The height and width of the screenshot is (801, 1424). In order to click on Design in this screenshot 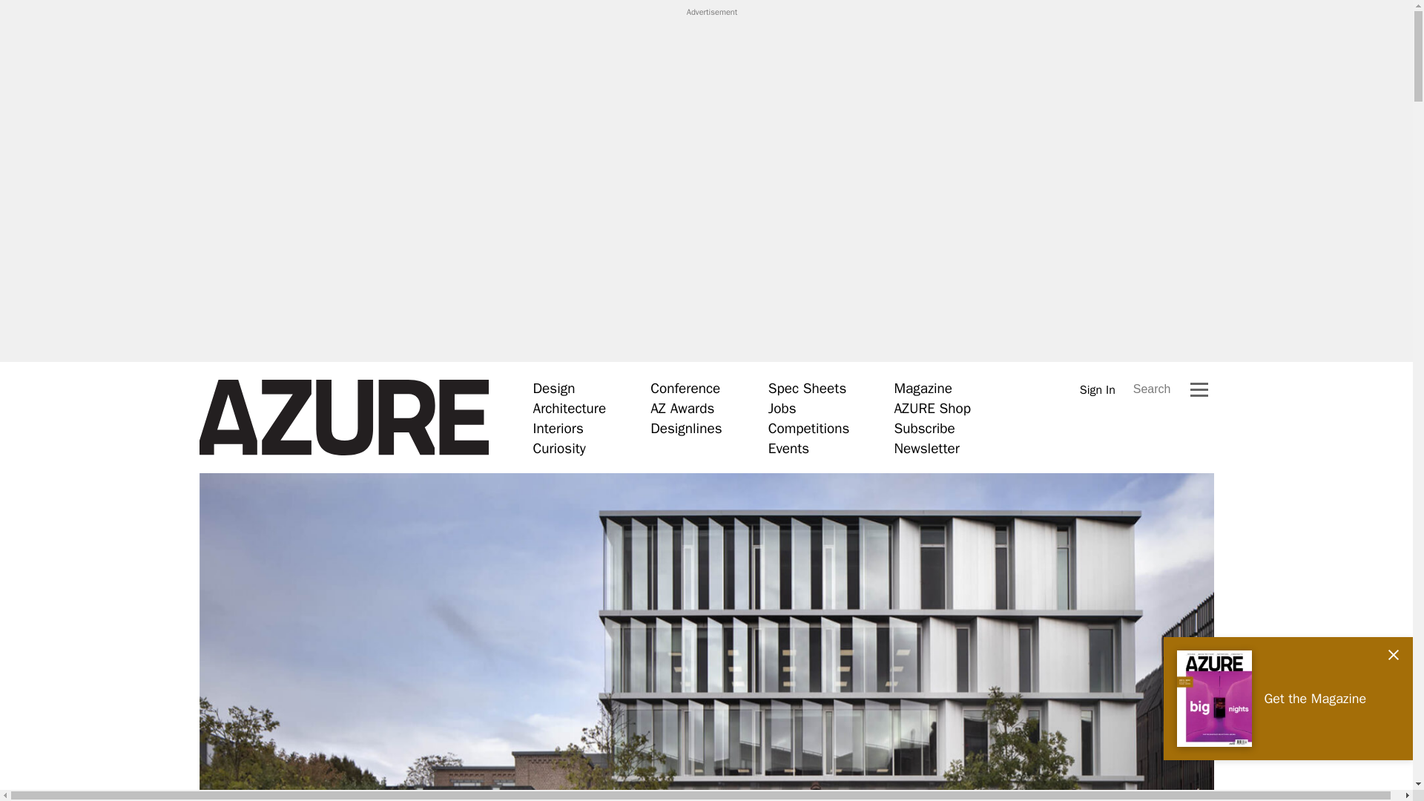, I will do `click(553, 388)`.